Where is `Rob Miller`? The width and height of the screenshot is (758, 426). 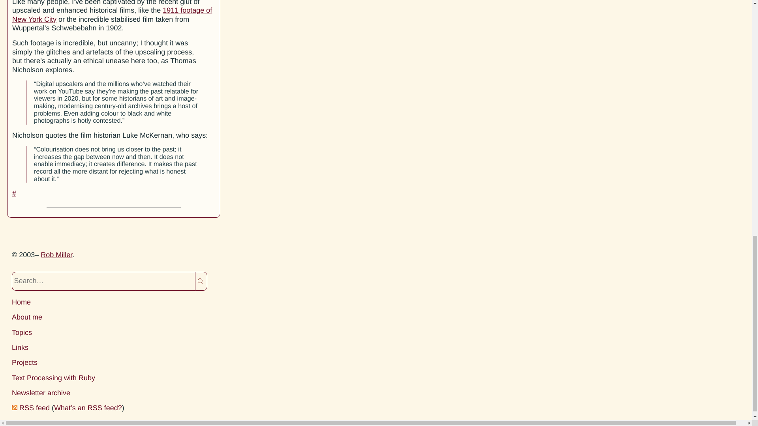
Rob Miller is located at coordinates (54, 378).